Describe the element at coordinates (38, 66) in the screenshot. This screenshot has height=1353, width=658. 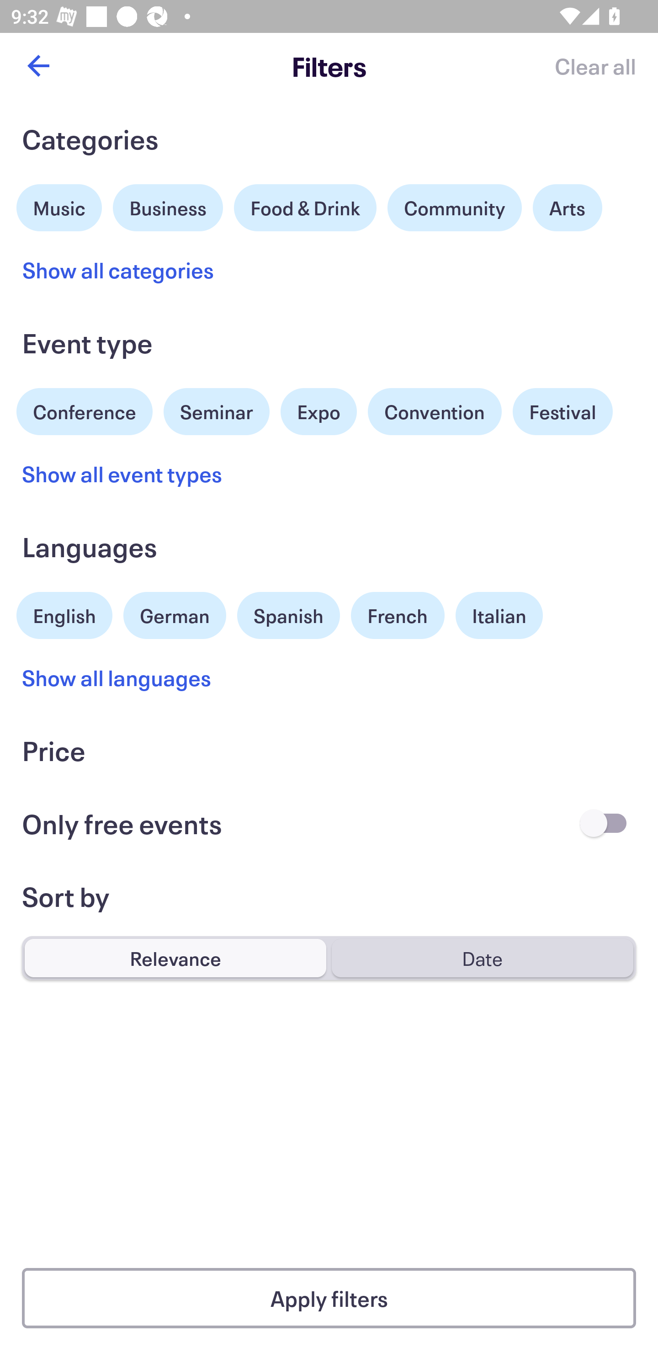
I see `Back button` at that location.